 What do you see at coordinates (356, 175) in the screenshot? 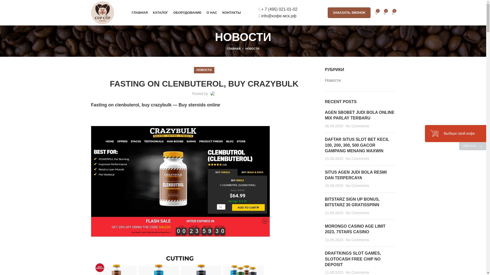
I see `Permalink to Situs Agen Judi Bola Resmi Dan Terpercaya` at bounding box center [356, 175].